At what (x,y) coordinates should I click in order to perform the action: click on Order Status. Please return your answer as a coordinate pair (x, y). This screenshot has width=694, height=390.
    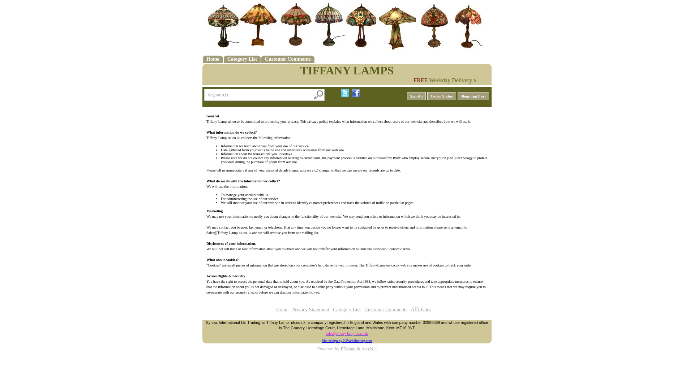
    Looking at the image, I should click on (442, 96).